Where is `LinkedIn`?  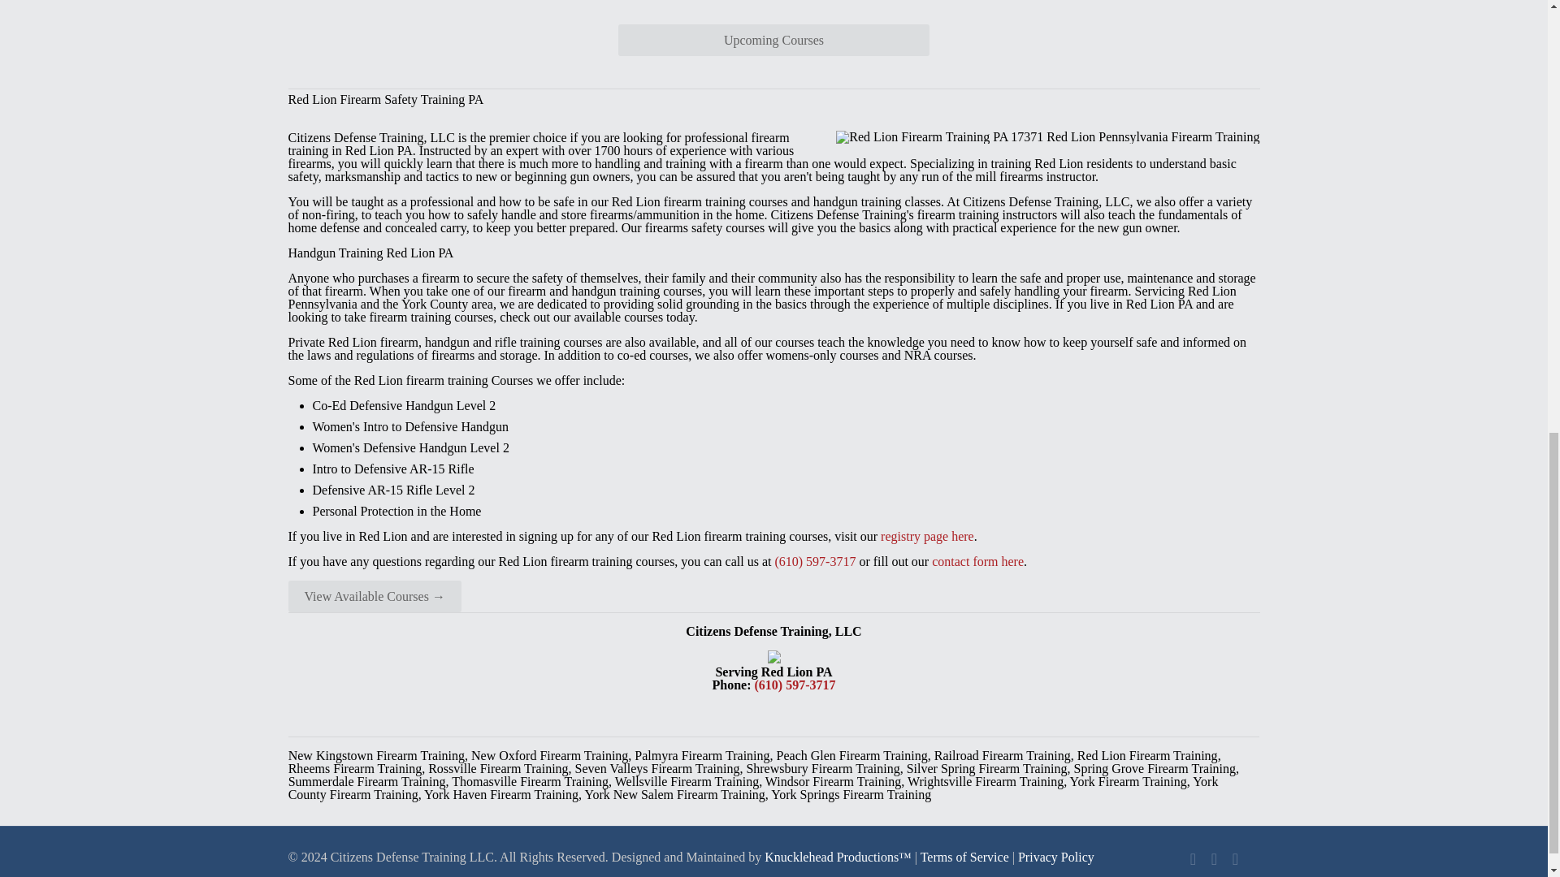
LinkedIn is located at coordinates (1214, 861).